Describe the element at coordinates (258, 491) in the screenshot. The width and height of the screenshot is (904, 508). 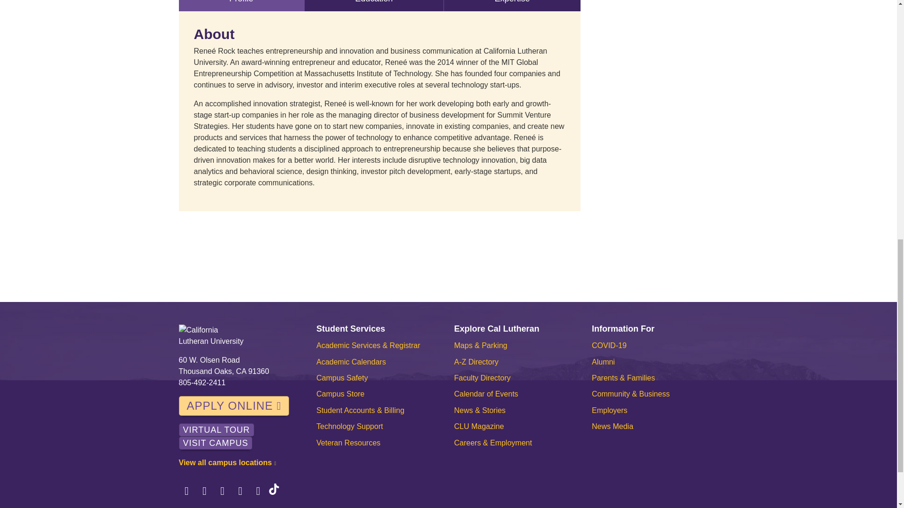
I see `YouTube` at that location.